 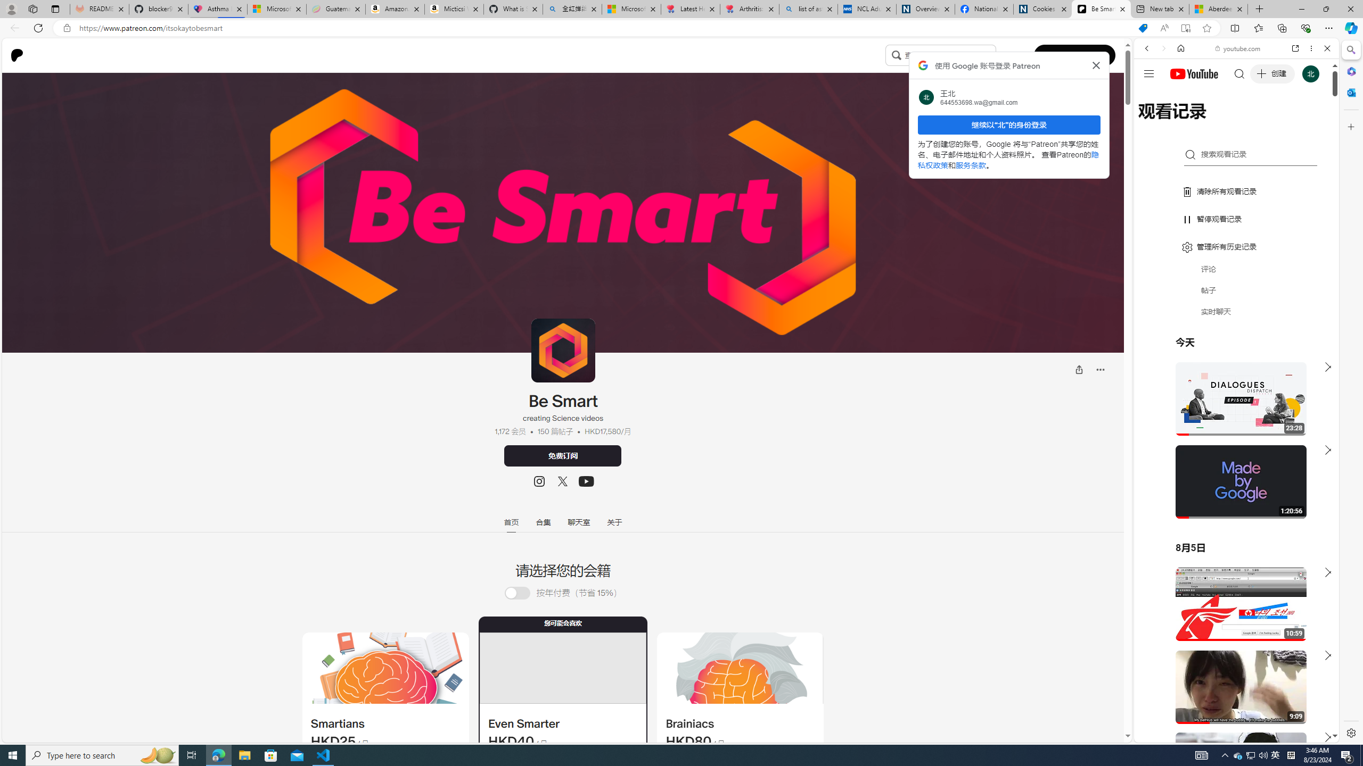 I want to click on Search videos from youtube.com, so click(x=1217, y=350).